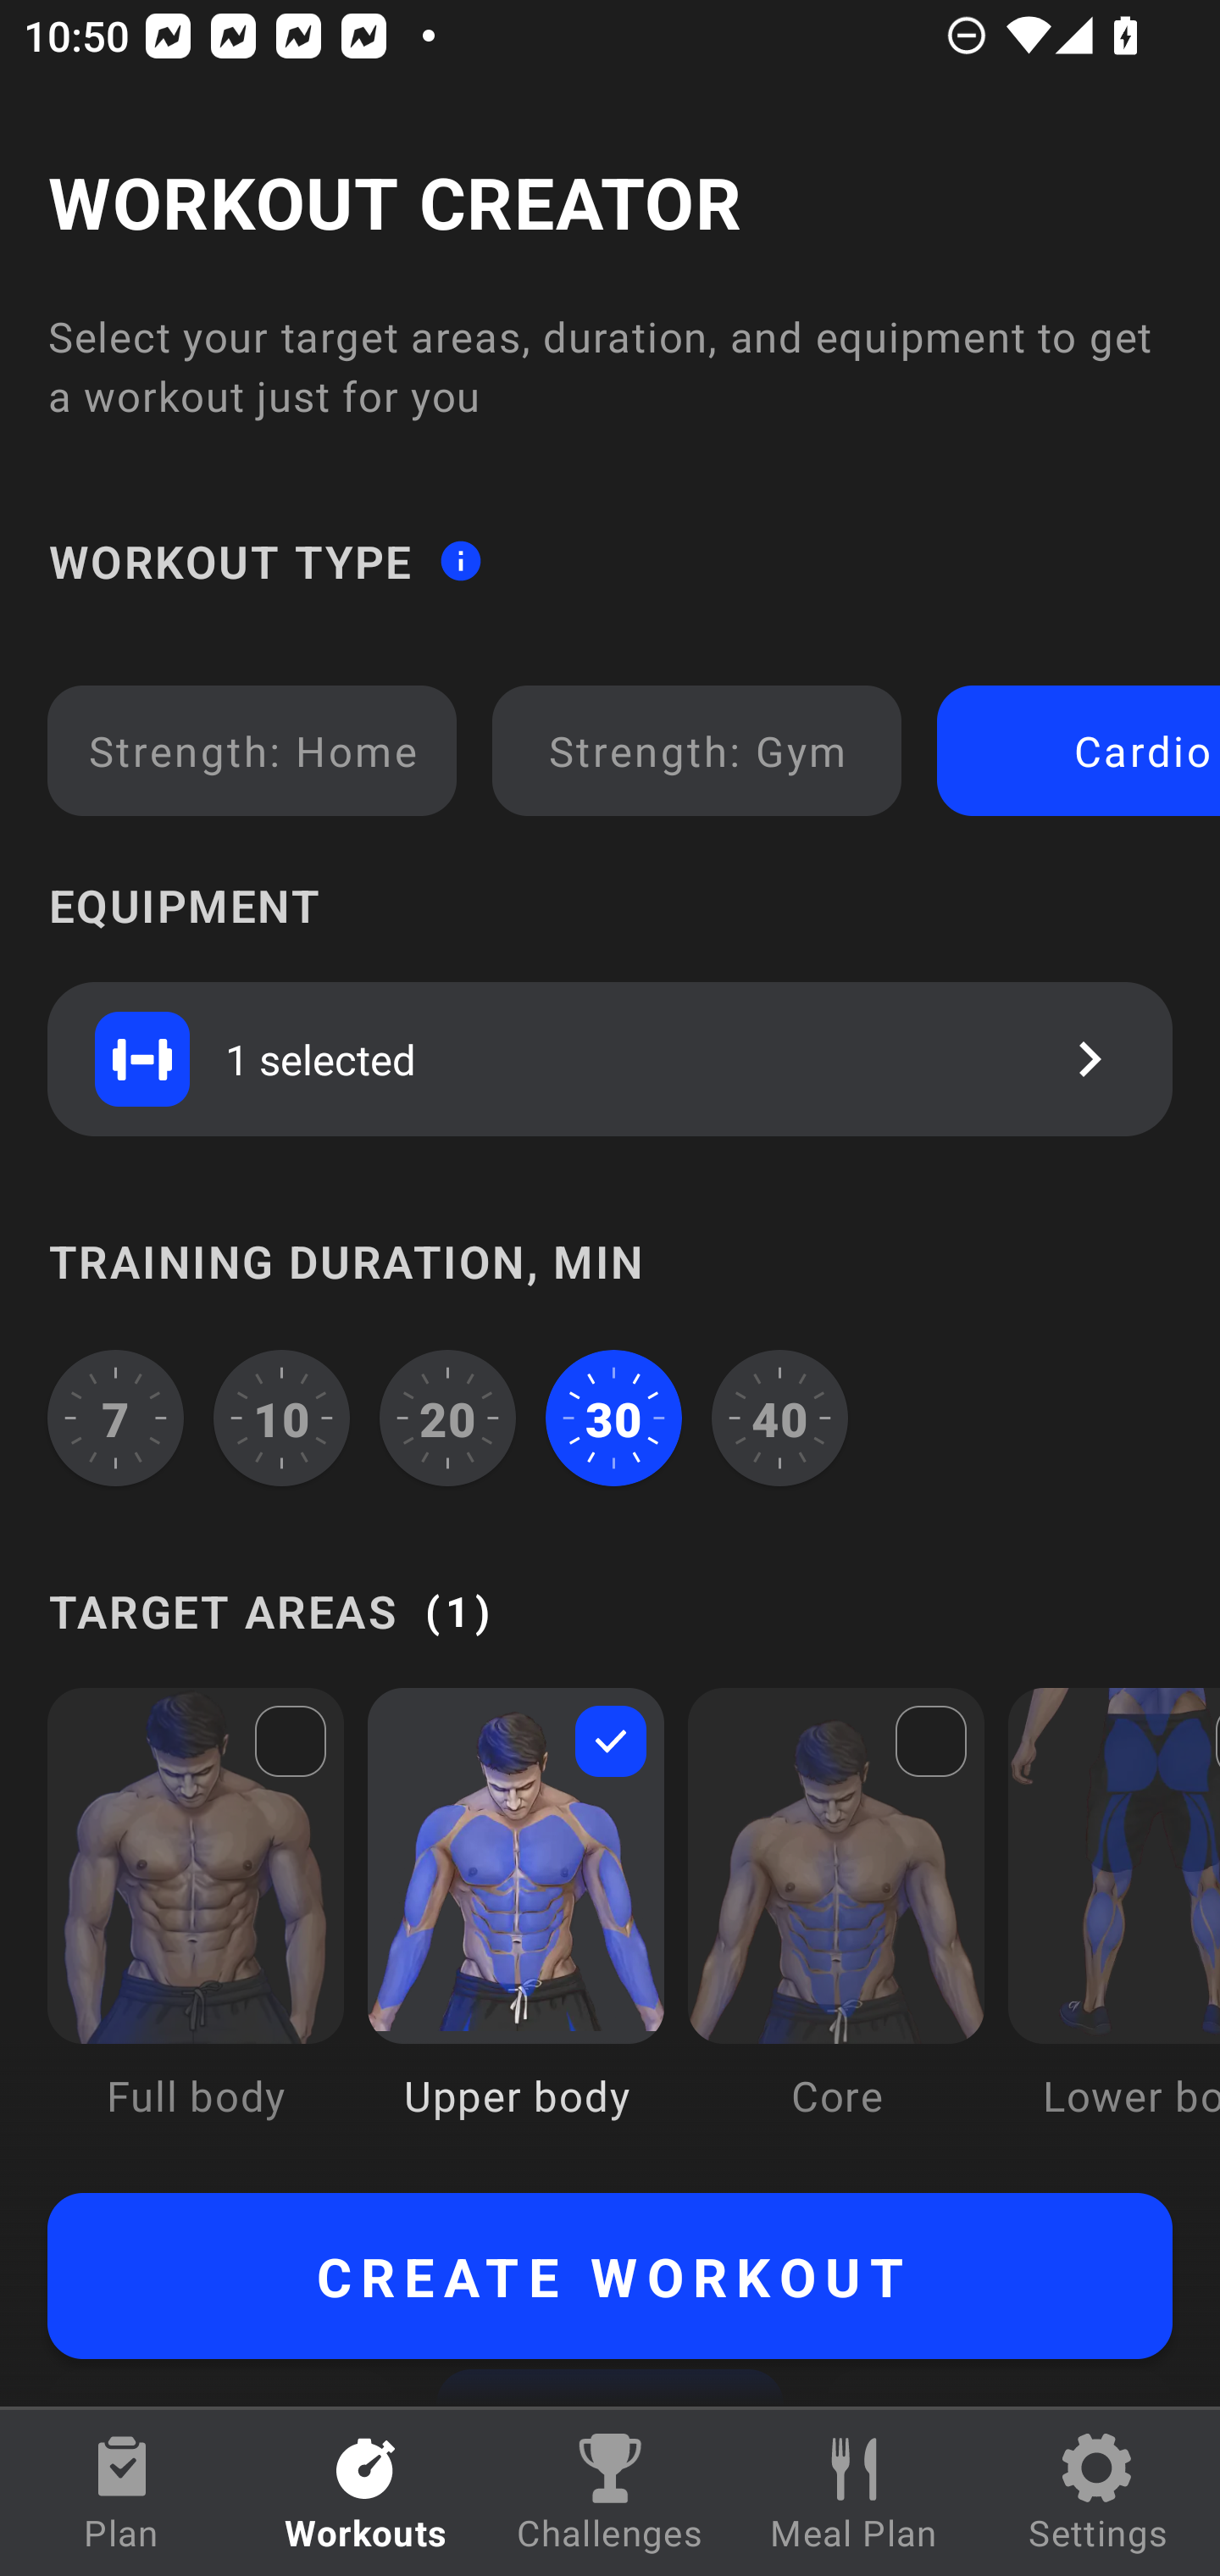 The height and width of the screenshot is (2576, 1220). What do you see at coordinates (196, 1927) in the screenshot?
I see `Full body` at bounding box center [196, 1927].